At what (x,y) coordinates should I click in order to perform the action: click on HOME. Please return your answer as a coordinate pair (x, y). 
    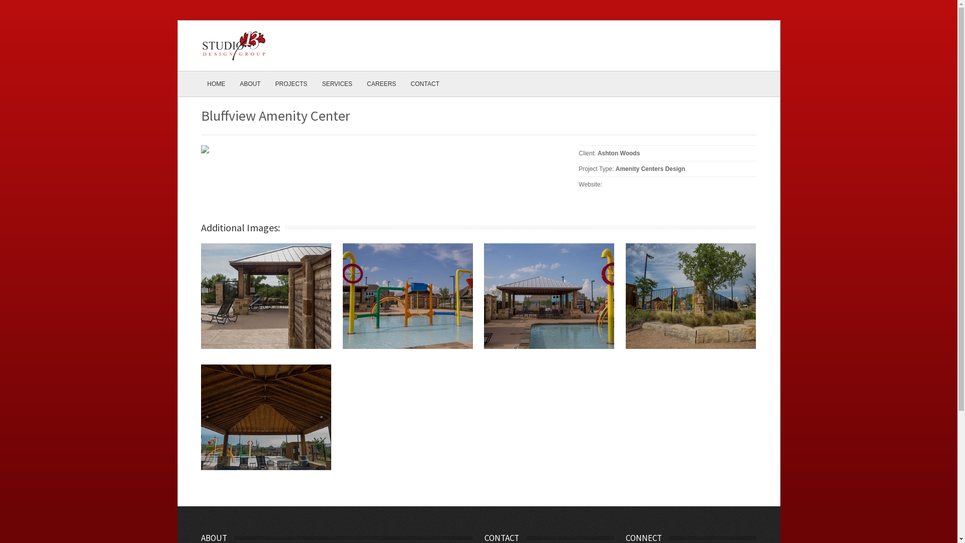
    Looking at the image, I should click on (216, 84).